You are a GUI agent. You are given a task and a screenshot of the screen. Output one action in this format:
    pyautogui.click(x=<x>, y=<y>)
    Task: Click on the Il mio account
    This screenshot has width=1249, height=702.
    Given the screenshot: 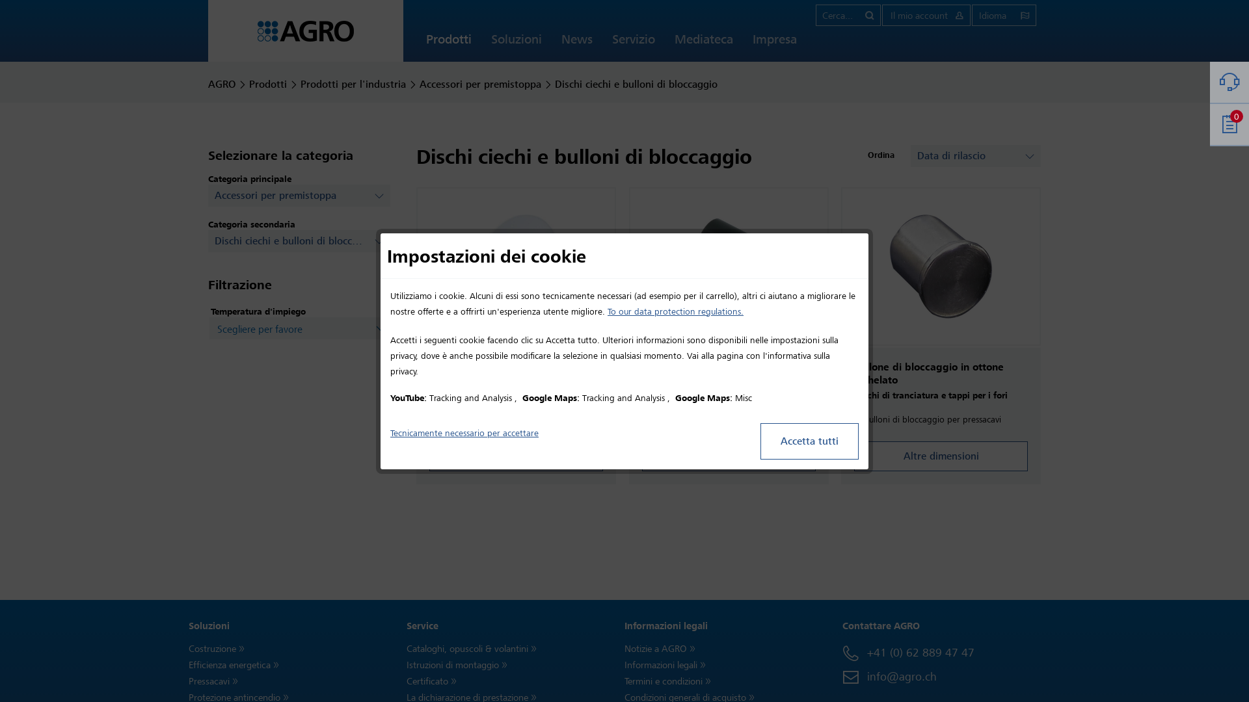 What is the action you would take?
    pyautogui.click(x=926, y=16)
    